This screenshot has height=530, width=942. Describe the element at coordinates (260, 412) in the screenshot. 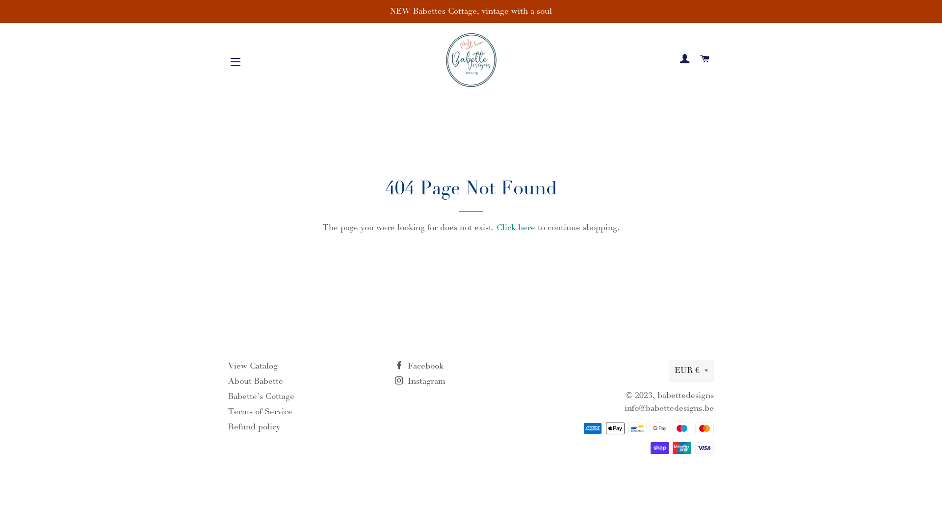

I see `Terms of Service` at that location.